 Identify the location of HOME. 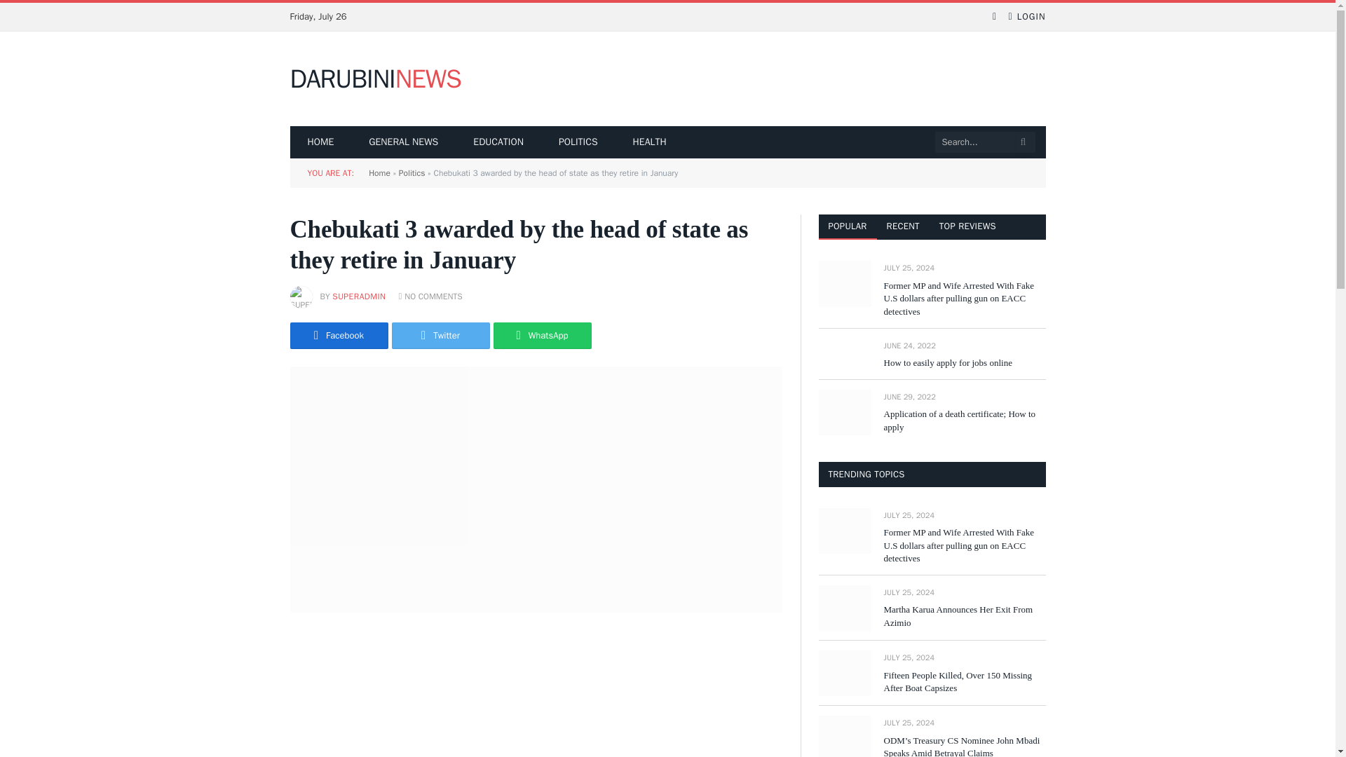
(339, 335).